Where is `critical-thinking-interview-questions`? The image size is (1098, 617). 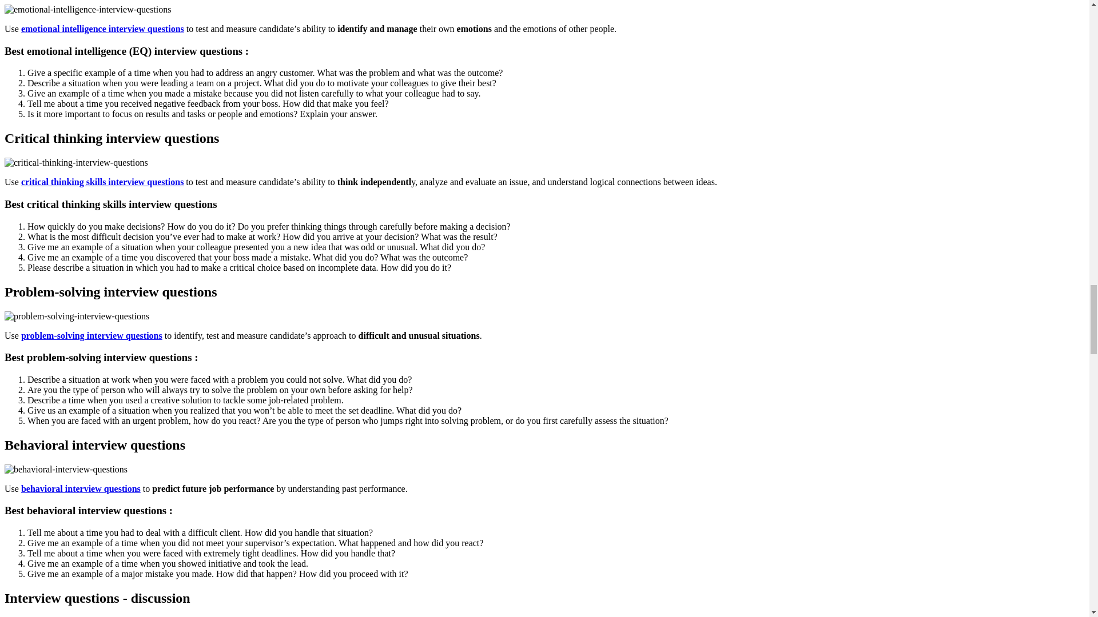
critical-thinking-interview-questions is located at coordinates (76, 162).